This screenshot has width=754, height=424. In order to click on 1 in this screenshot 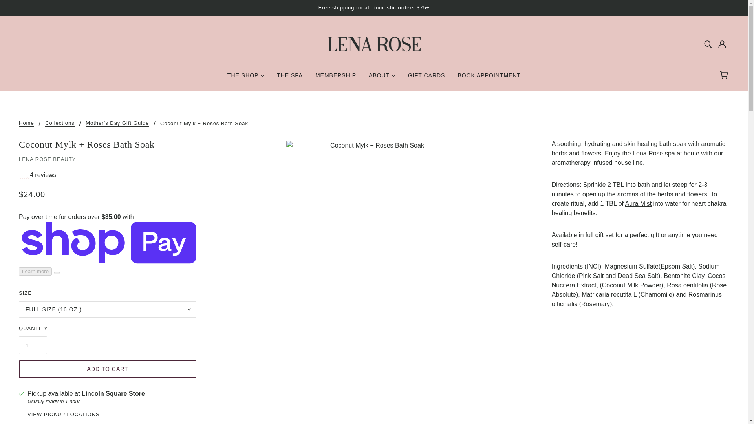, I will do `click(33, 345)`.